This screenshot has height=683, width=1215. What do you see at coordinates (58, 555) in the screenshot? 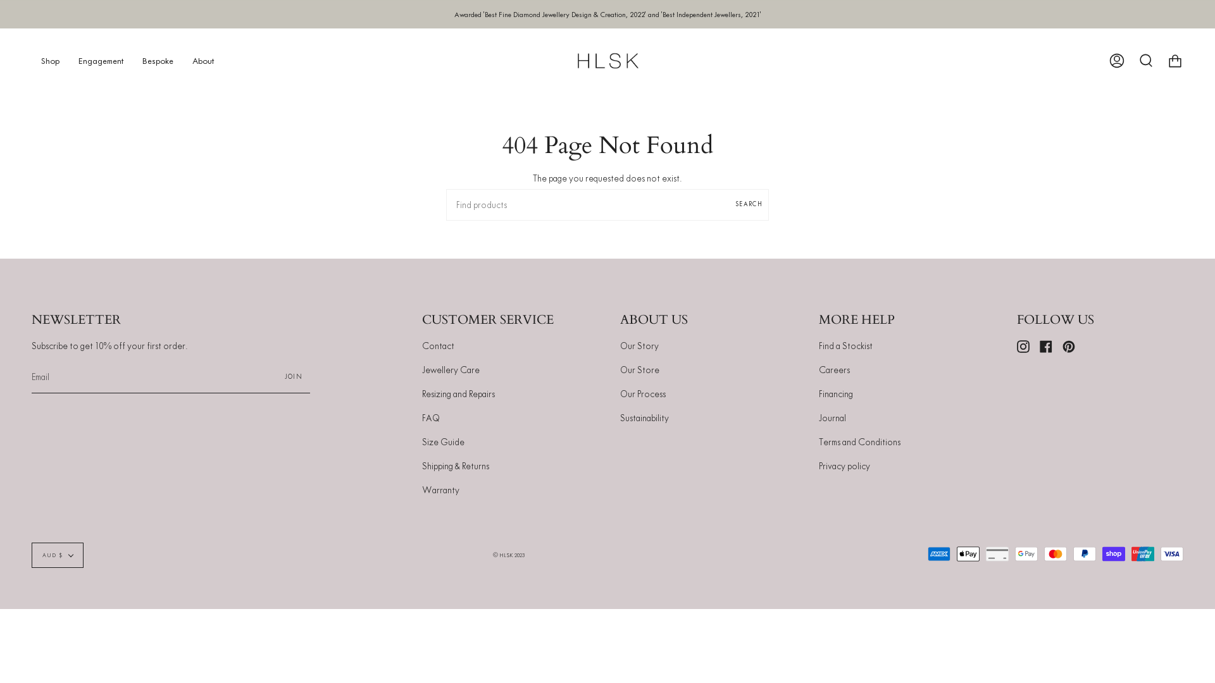
I see `AUD $` at bounding box center [58, 555].